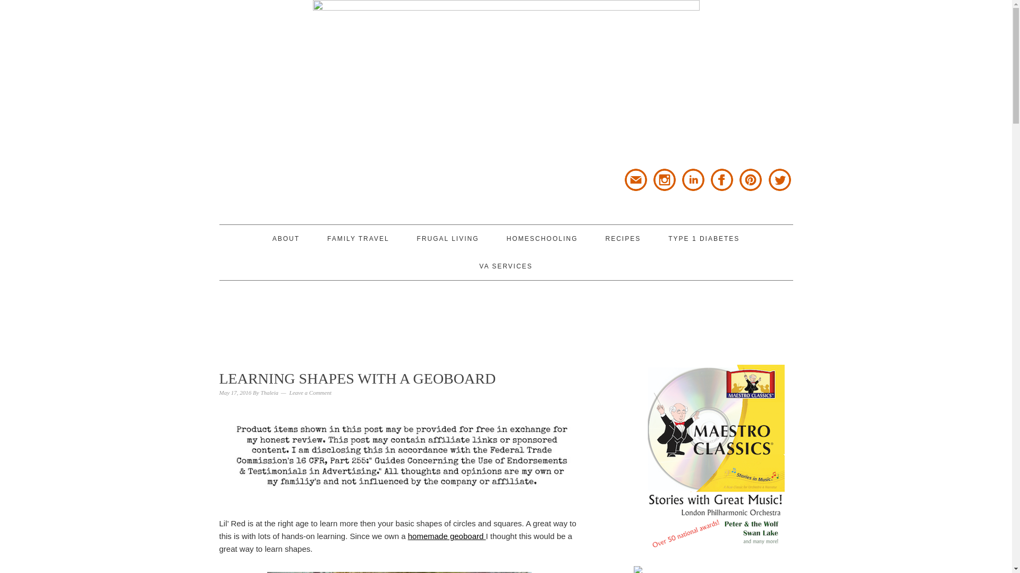 The width and height of the screenshot is (1020, 573). What do you see at coordinates (505, 315) in the screenshot?
I see `Advertisement` at bounding box center [505, 315].